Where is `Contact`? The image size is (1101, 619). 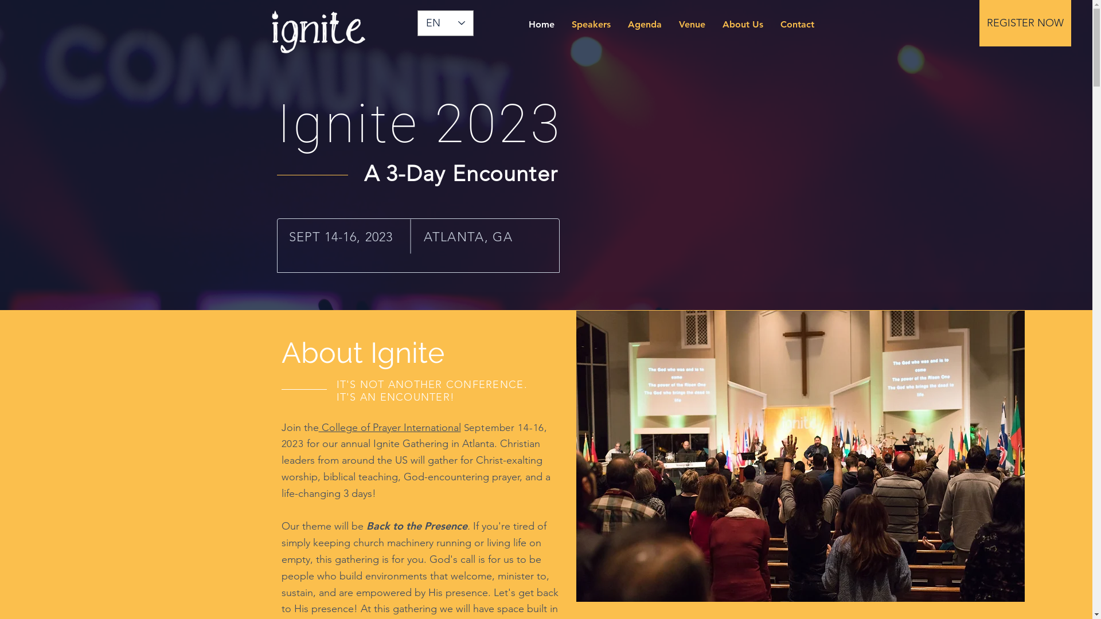 Contact is located at coordinates (797, 25).